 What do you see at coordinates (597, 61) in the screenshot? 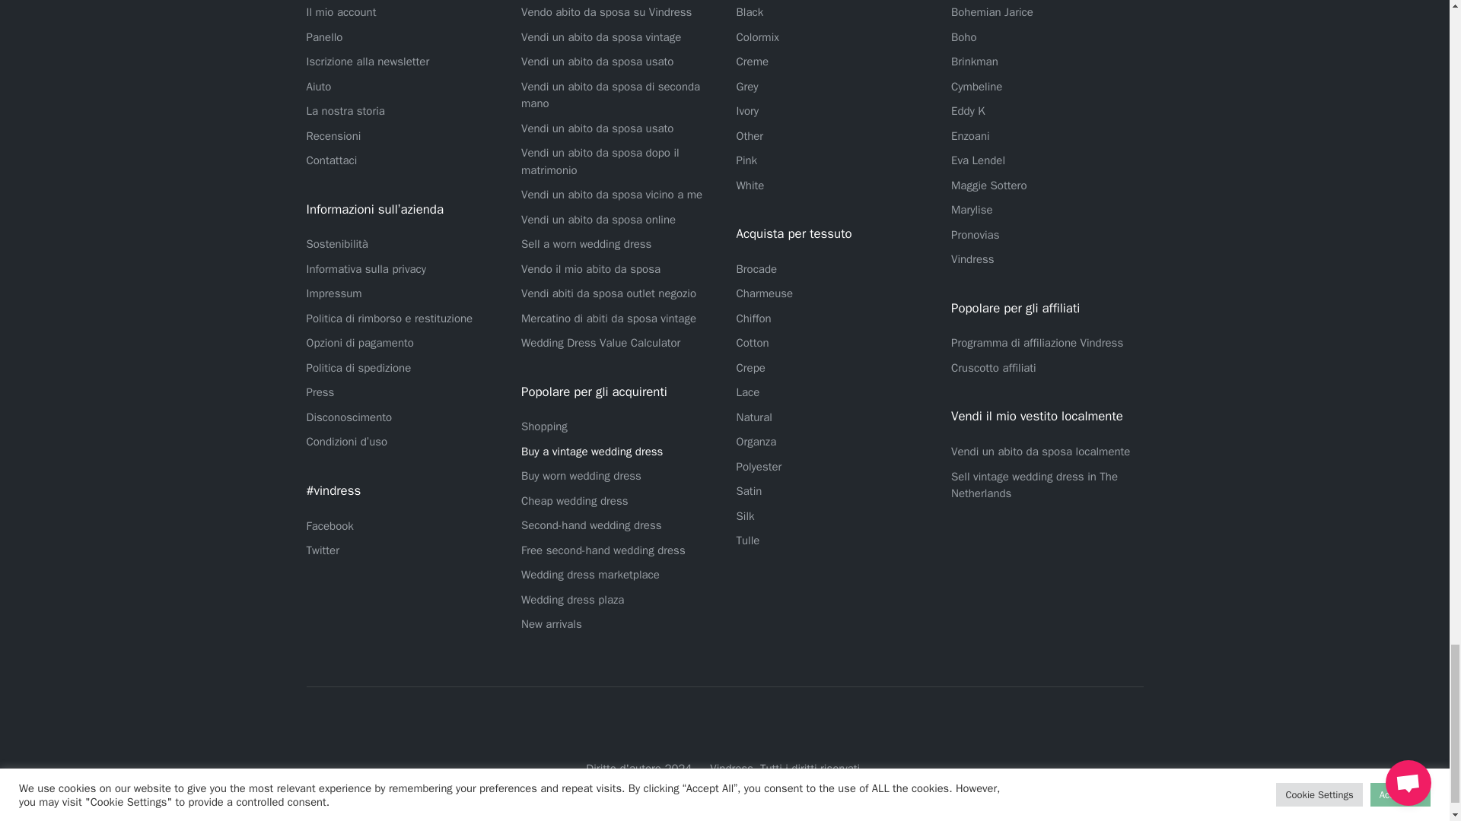
I see `Sell a preowned wedding dress` at bounding box center [597, 61].